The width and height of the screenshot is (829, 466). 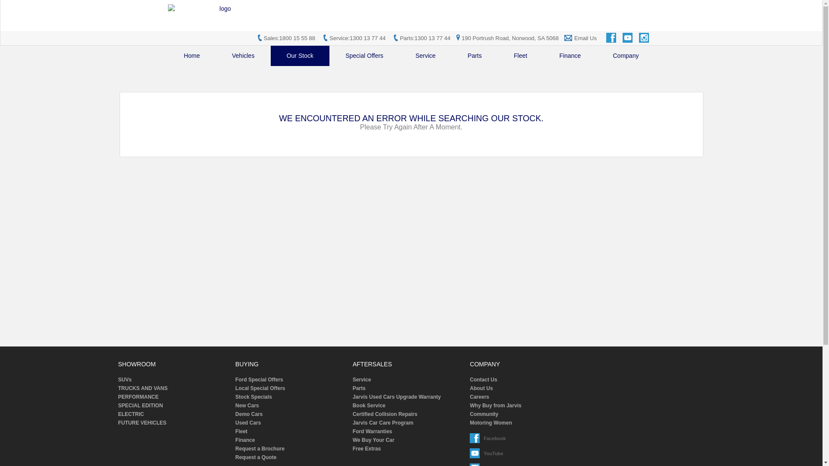 I want to click on PERFORMANCE, so click(x=174, y=397).